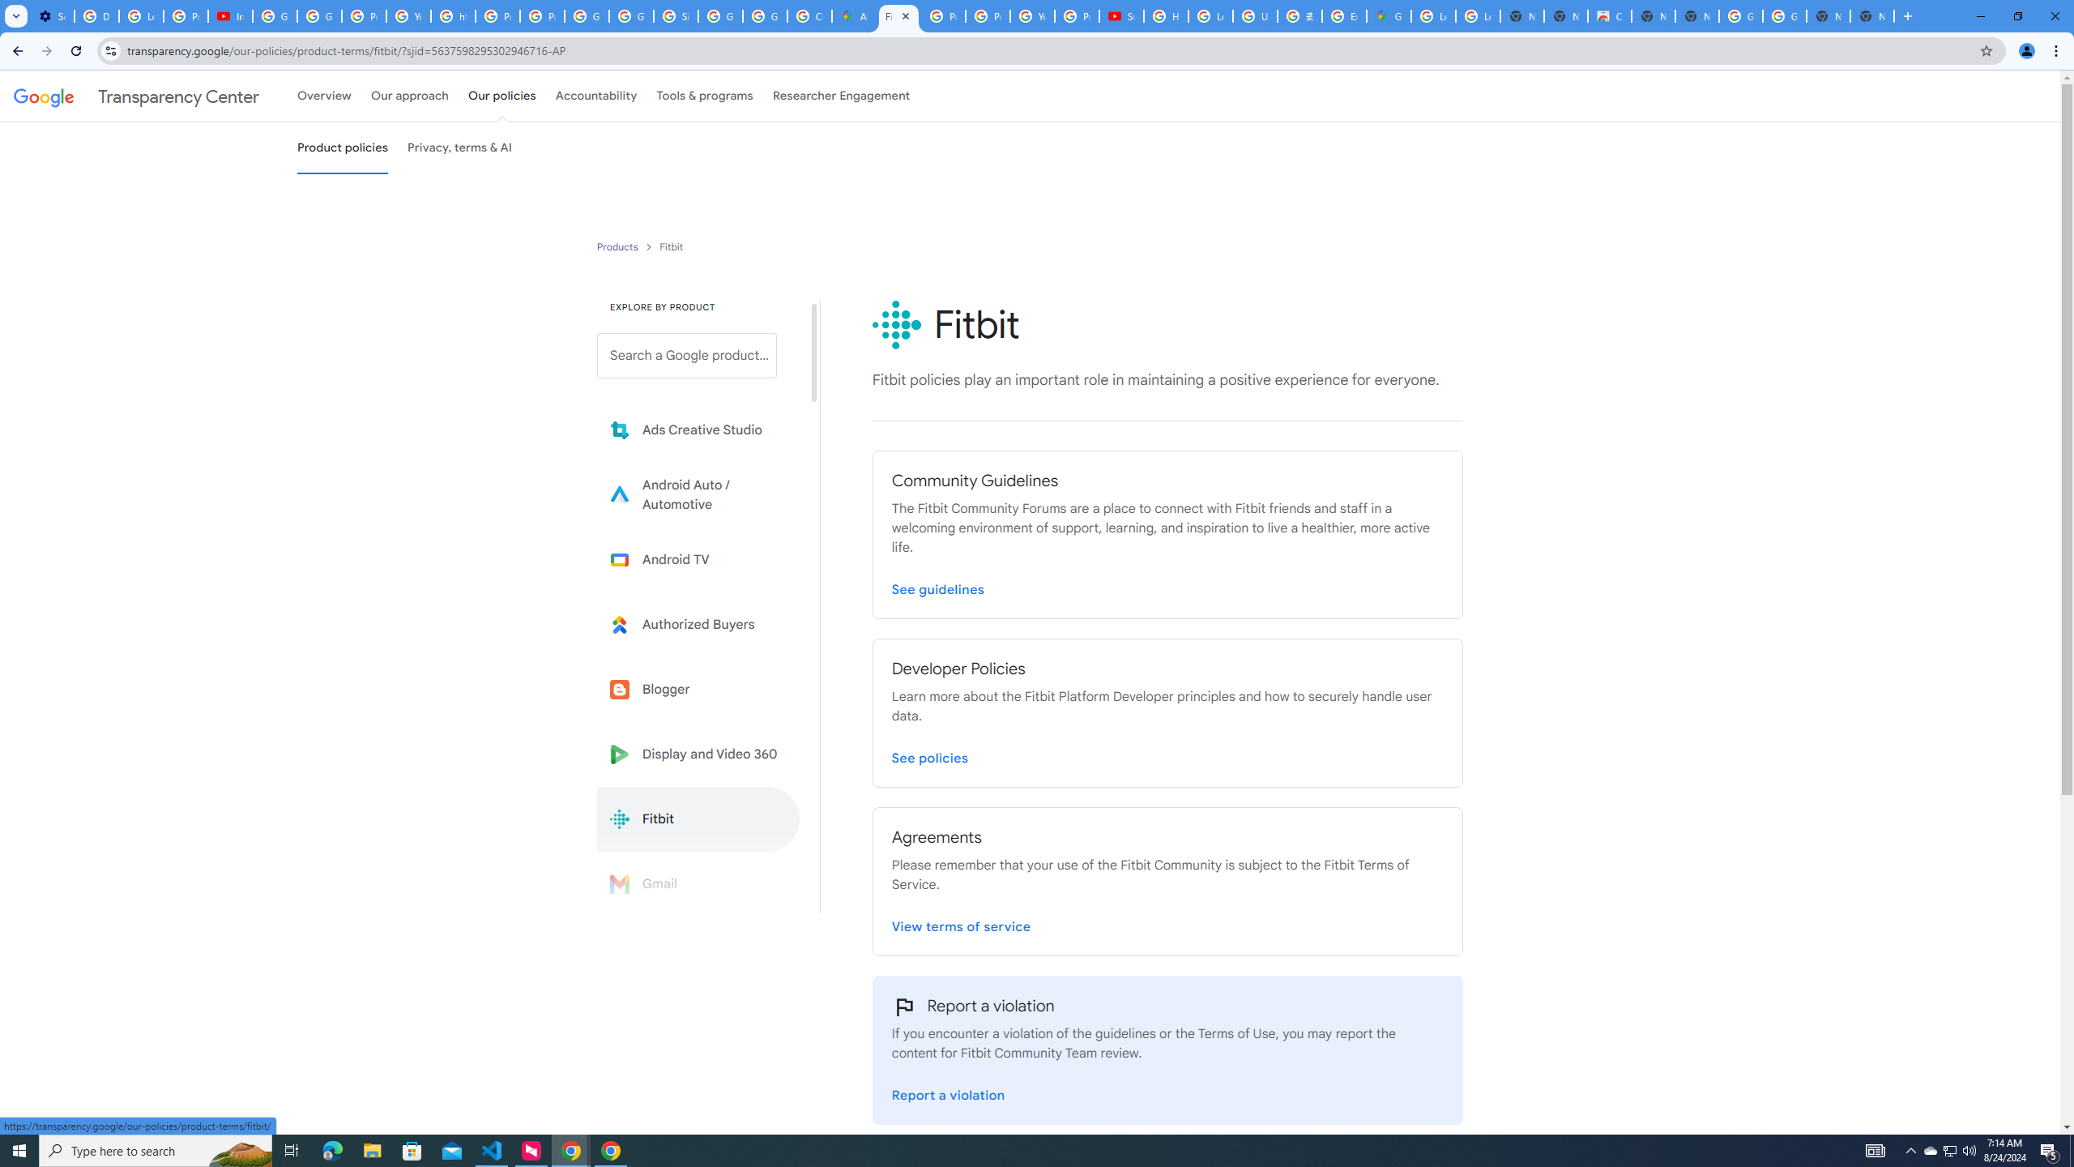 This screenshot has height=1167, width=2074. Describe the element at coordinates (136, 96) in the screenshot. I see `Transparency Center` at that location.